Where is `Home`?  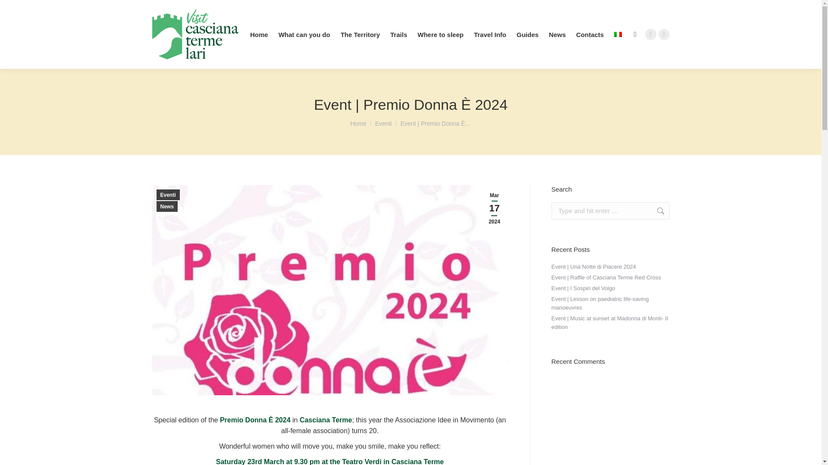 Home is located at coordinates (358, 123).